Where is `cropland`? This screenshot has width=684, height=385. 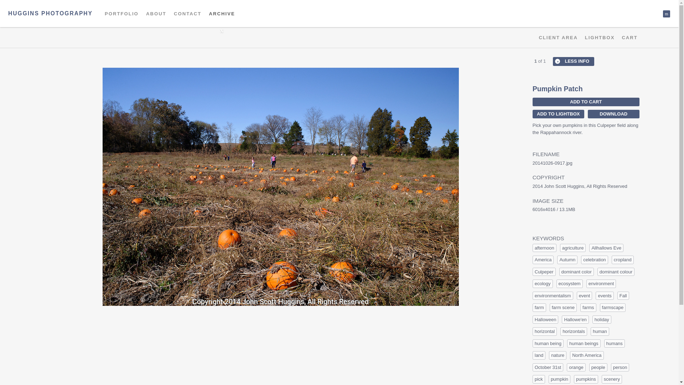
cropland is located at coordinates (623, 260).